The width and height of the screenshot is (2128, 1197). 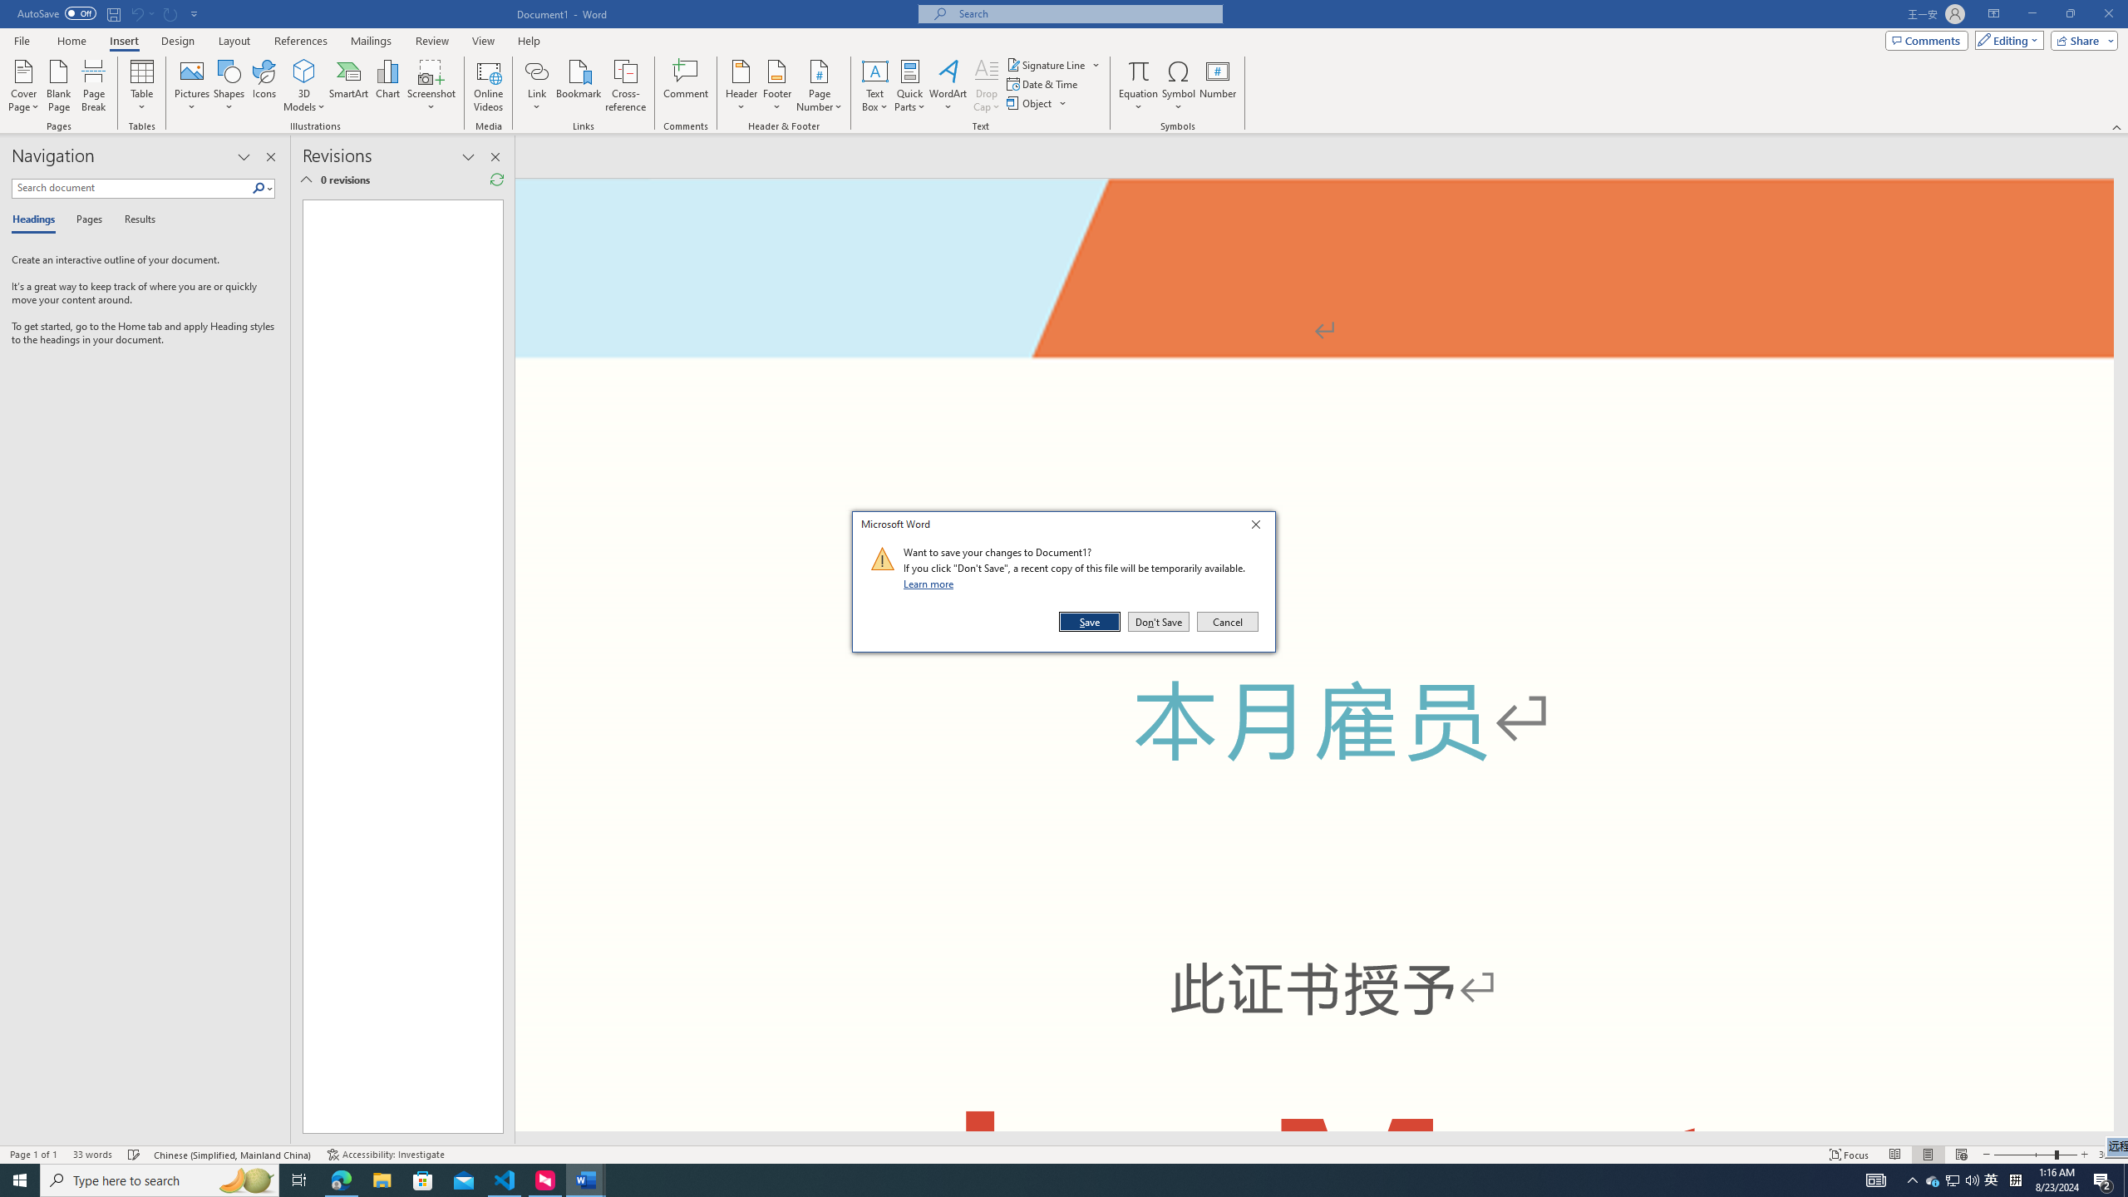 What do you see at coordinates (386, 1155) in the screenshot?
I see `Accessibility Checker Accessibility: Investigate` at bounding box center [386, 1155].